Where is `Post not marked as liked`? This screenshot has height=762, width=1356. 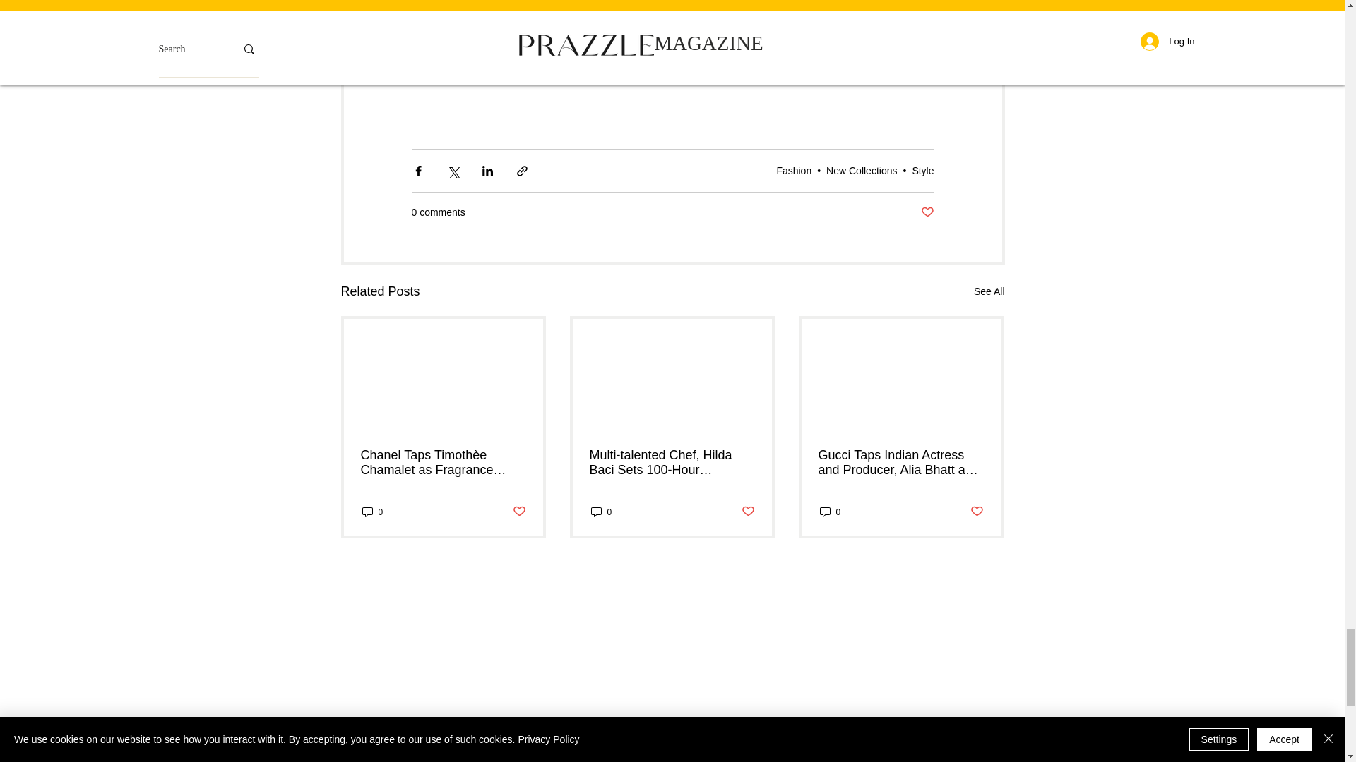 Post not marked as liked is located at coordinates (749, 511).